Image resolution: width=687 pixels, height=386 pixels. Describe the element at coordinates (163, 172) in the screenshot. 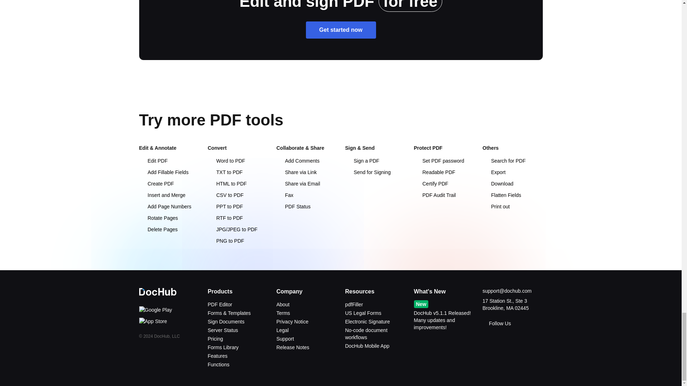

I see `Add Fillable Fields` at that location.